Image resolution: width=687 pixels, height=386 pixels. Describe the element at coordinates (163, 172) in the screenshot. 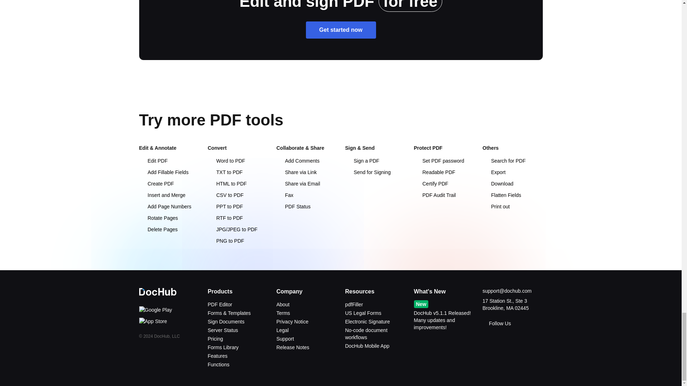

I see `Add Fillable Fields` at that location.